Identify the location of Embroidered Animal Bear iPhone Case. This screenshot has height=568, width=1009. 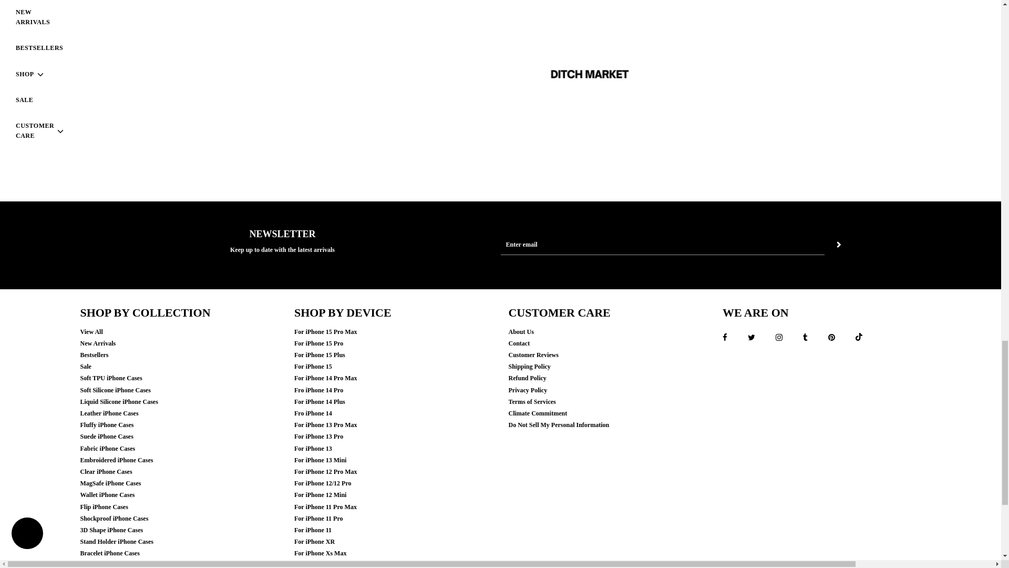
(398, 47).